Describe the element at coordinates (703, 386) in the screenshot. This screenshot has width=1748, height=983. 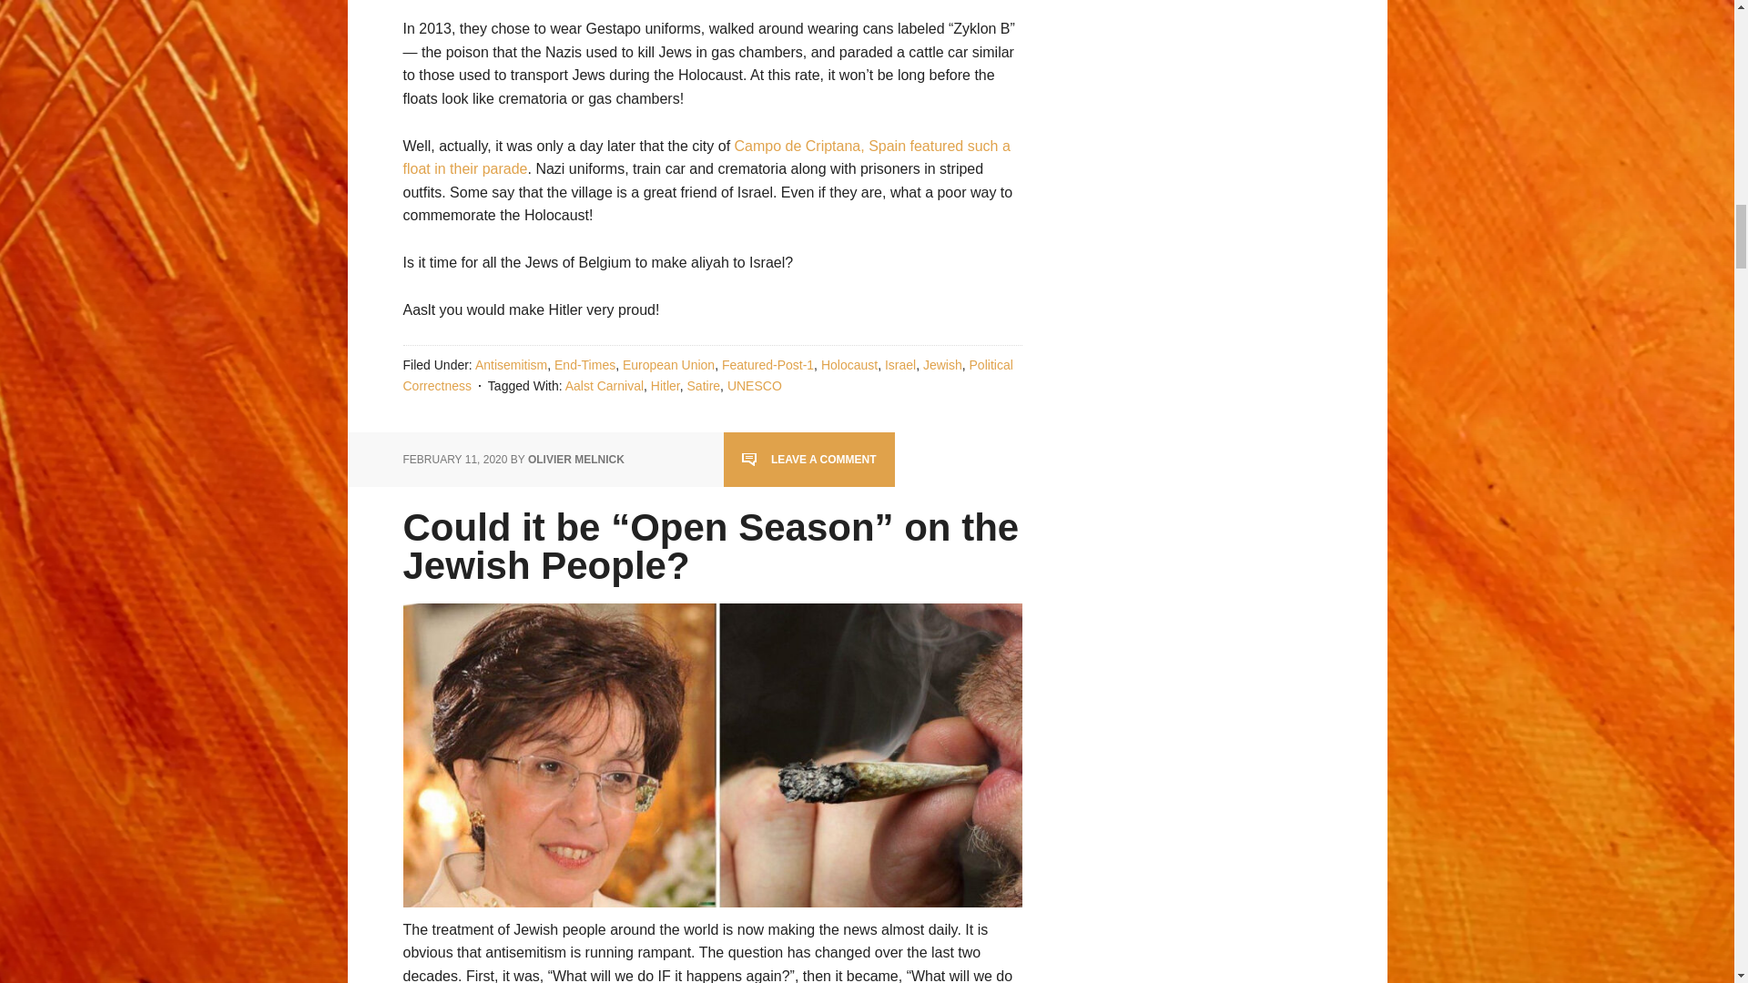
I see `Satire` at that location.